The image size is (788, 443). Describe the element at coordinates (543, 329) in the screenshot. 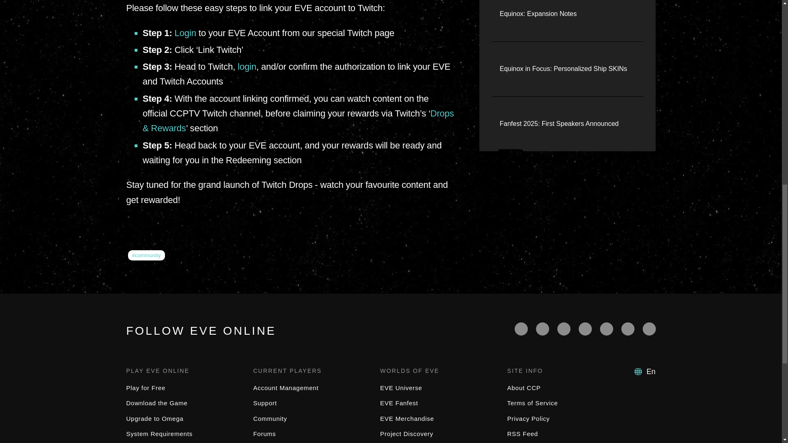

I see `Twitter` at that location.